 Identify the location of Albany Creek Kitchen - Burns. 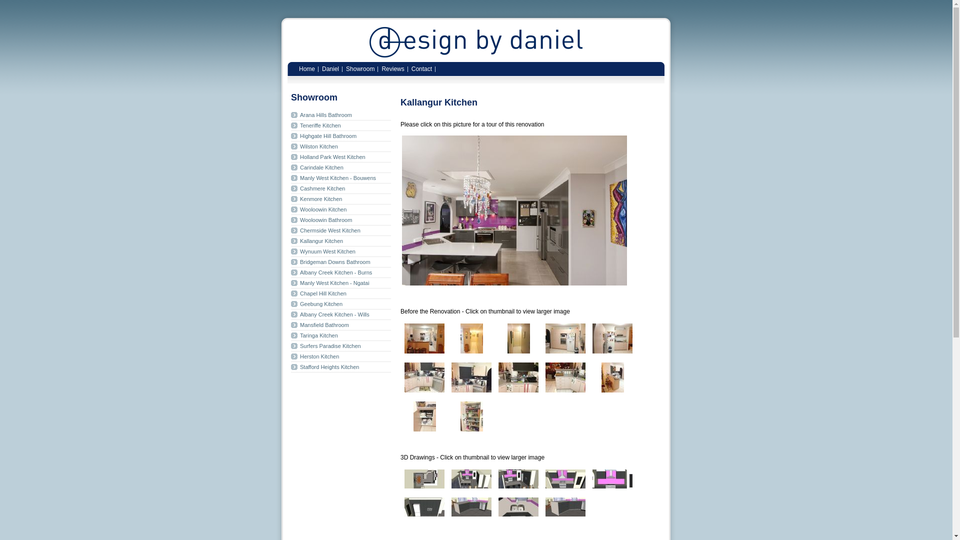
(341, 273).